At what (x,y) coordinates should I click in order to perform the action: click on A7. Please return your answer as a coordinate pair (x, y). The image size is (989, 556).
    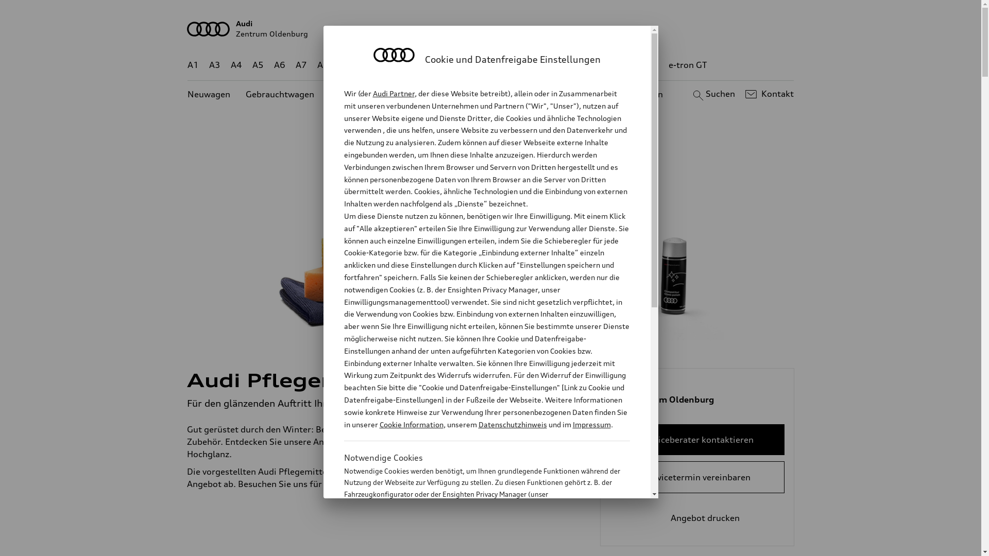
    Looking at the image, I should click on (301, 65).